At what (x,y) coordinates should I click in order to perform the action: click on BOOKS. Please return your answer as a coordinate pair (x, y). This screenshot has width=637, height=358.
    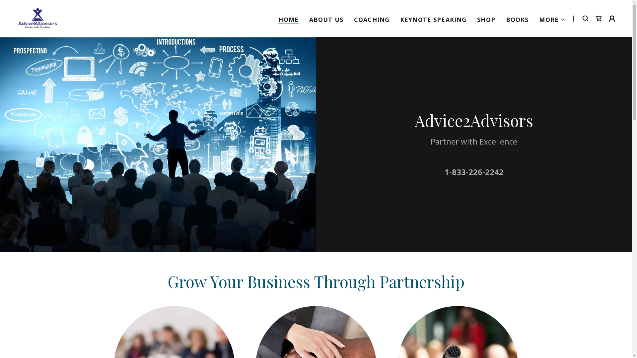
    Looking at the image, I should click on (518, 19).